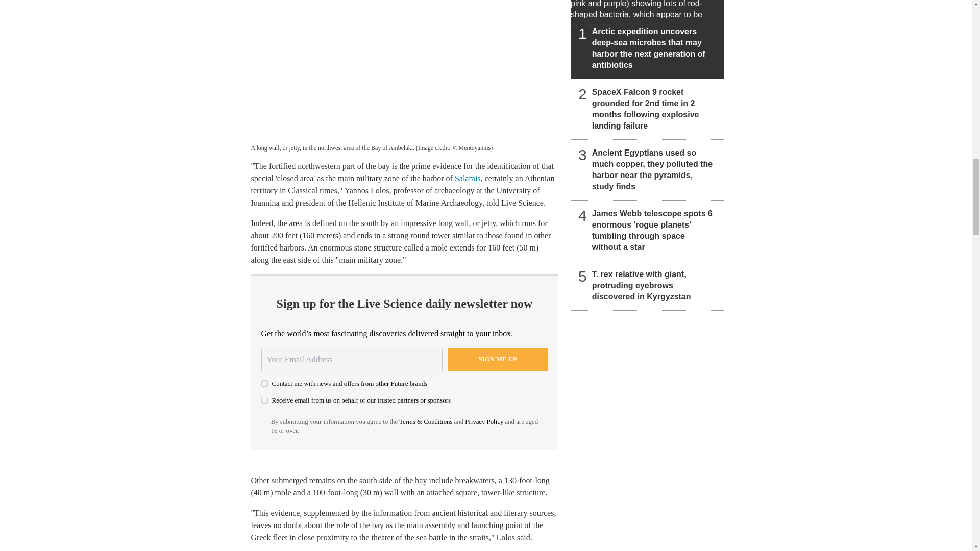  I want to click on on, so click(264, 384).